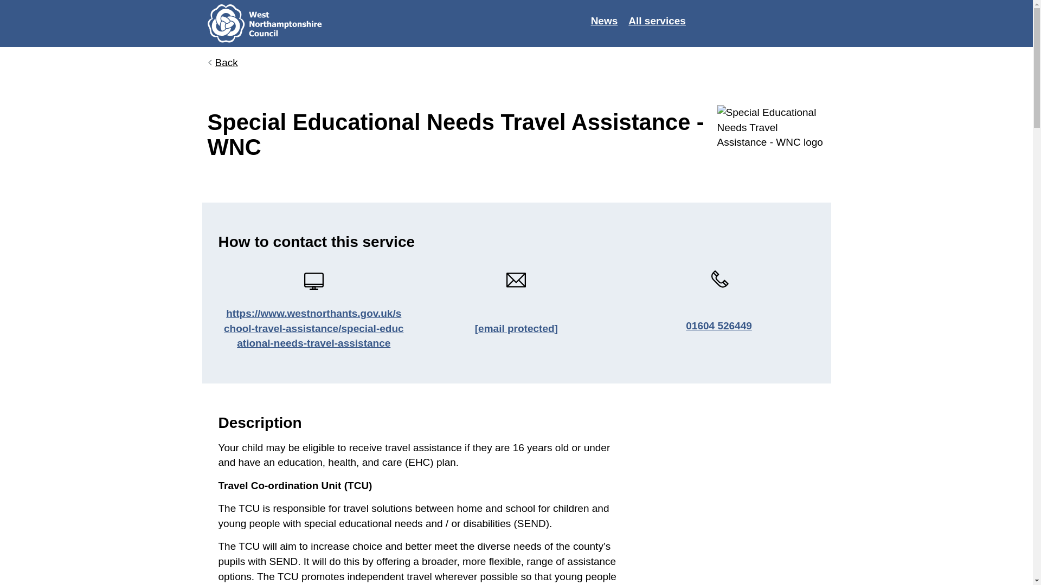  Describe the element at coordinates (657, 21) in the screenshot. I see `All services` at that location.